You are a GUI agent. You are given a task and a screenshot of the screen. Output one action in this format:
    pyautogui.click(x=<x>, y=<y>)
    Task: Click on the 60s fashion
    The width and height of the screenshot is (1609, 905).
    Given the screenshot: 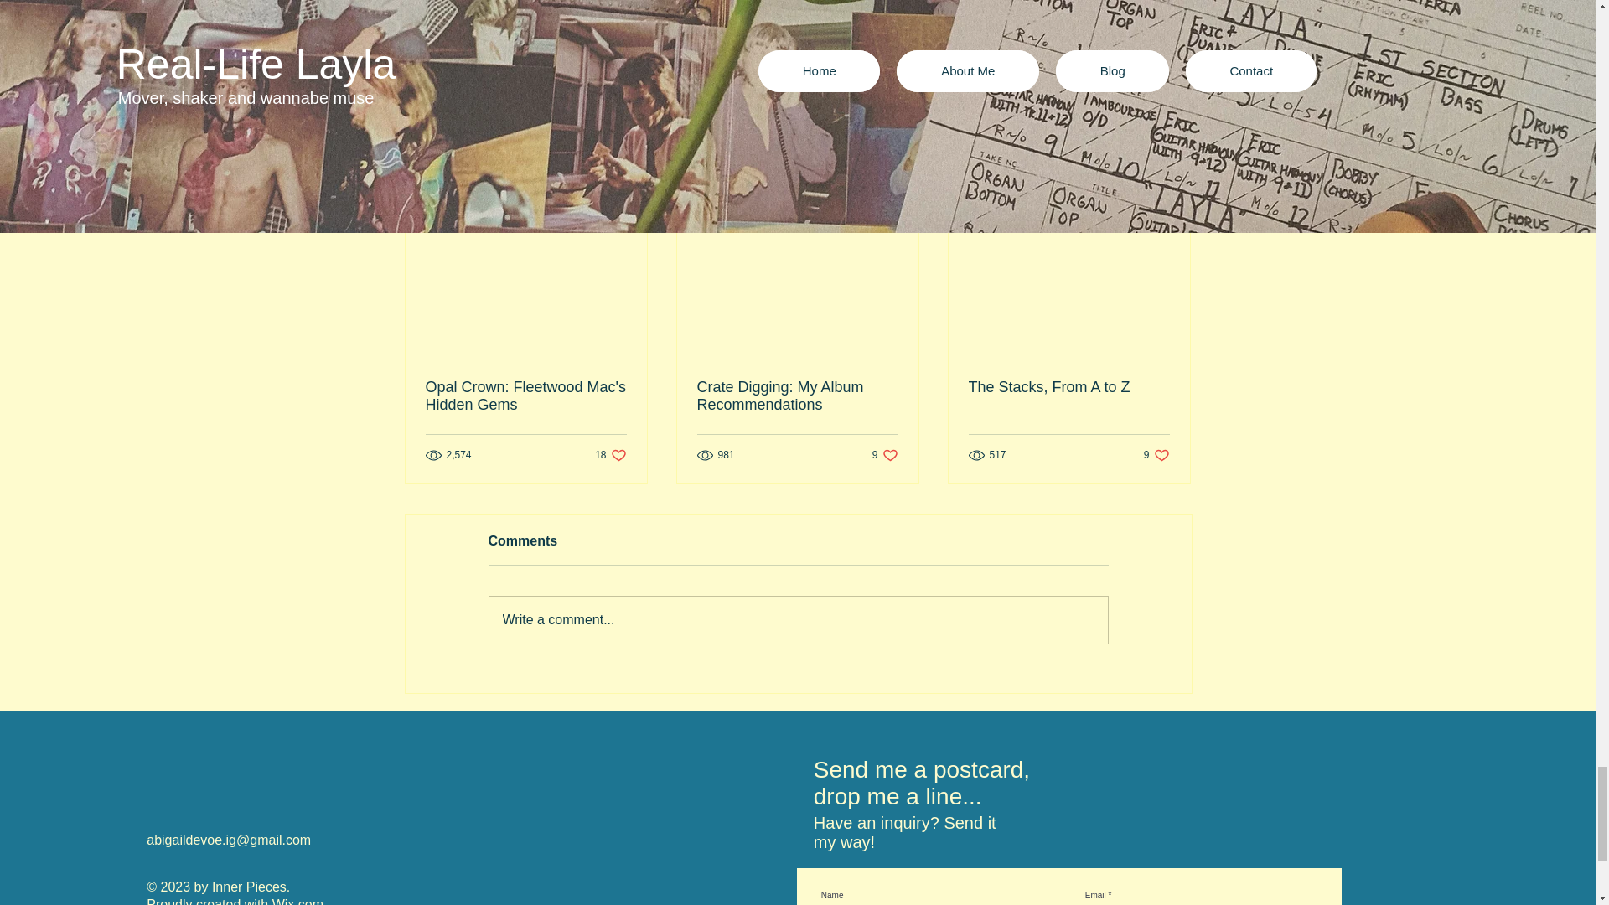 What is the action you would take?
    pyautogui.click(x=1068, y=387)
    